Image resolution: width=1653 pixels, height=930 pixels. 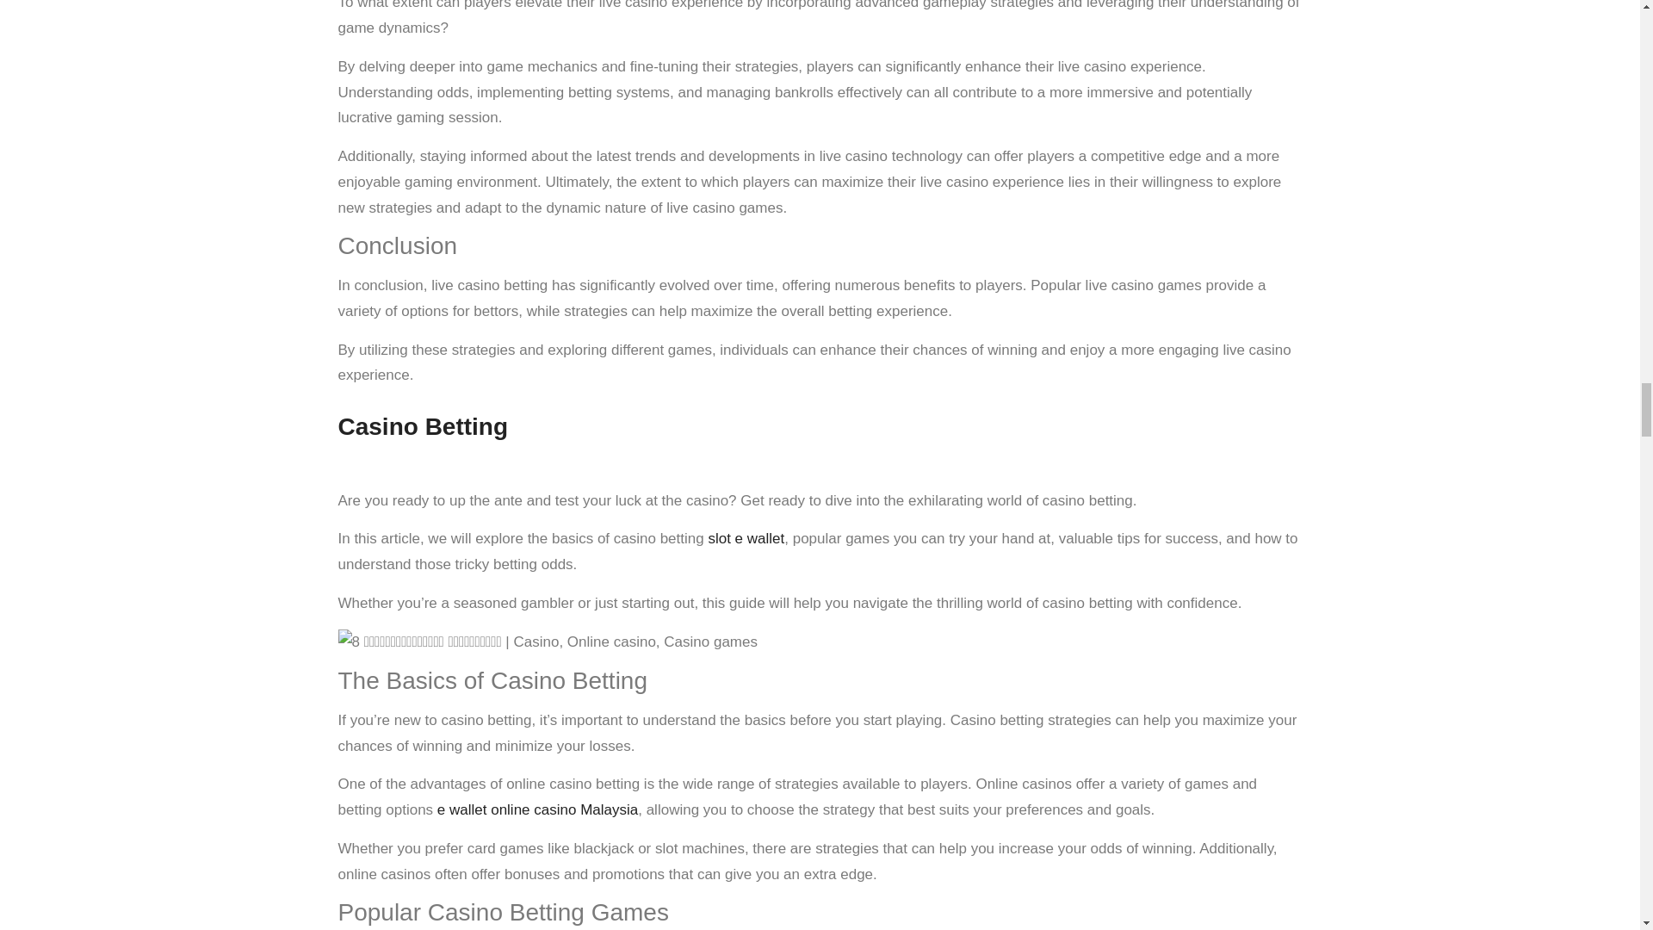 I want to click on e wallet online casino Malaysia, so click(x=537, y=809).